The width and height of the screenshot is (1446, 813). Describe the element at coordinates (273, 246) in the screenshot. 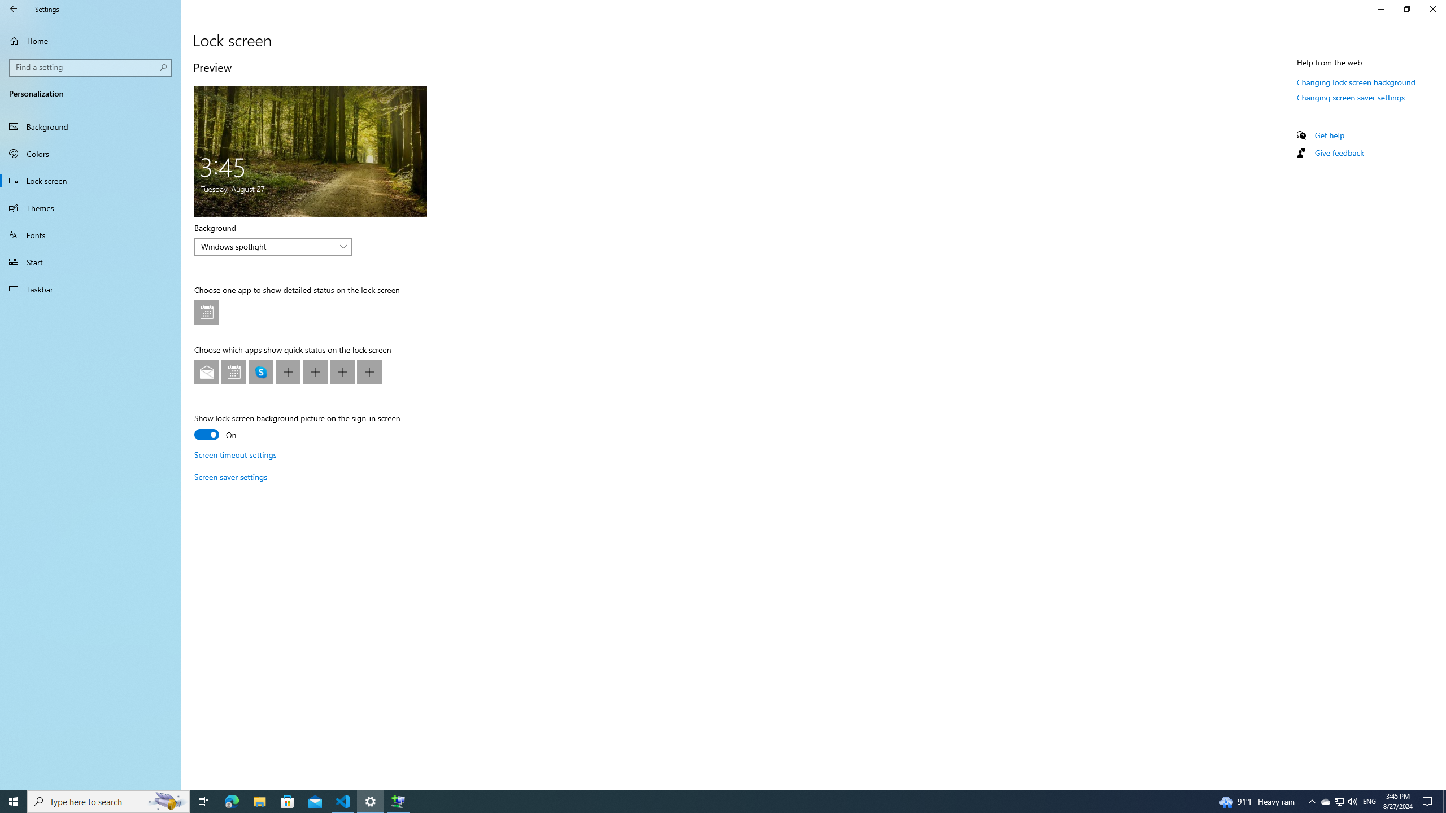

I see `Background` at that location.